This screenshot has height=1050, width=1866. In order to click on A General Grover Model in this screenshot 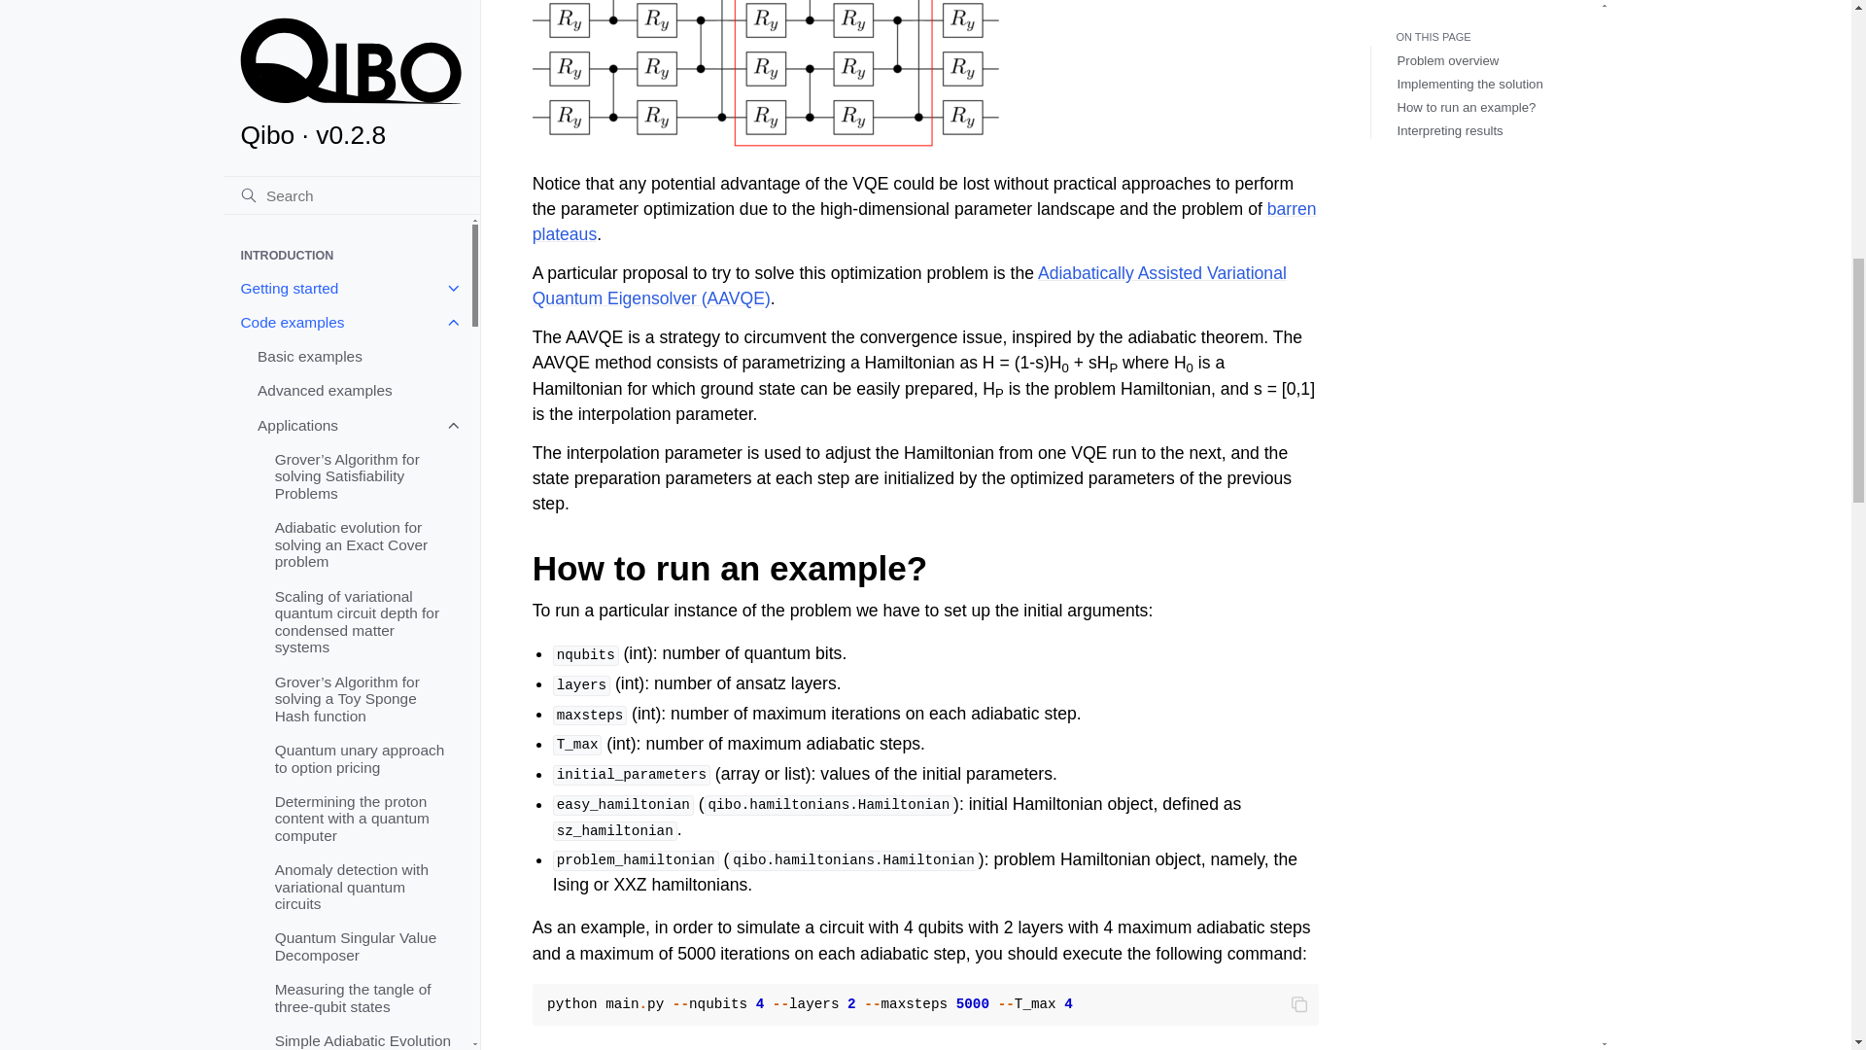, I will do `click(363, 212)`.